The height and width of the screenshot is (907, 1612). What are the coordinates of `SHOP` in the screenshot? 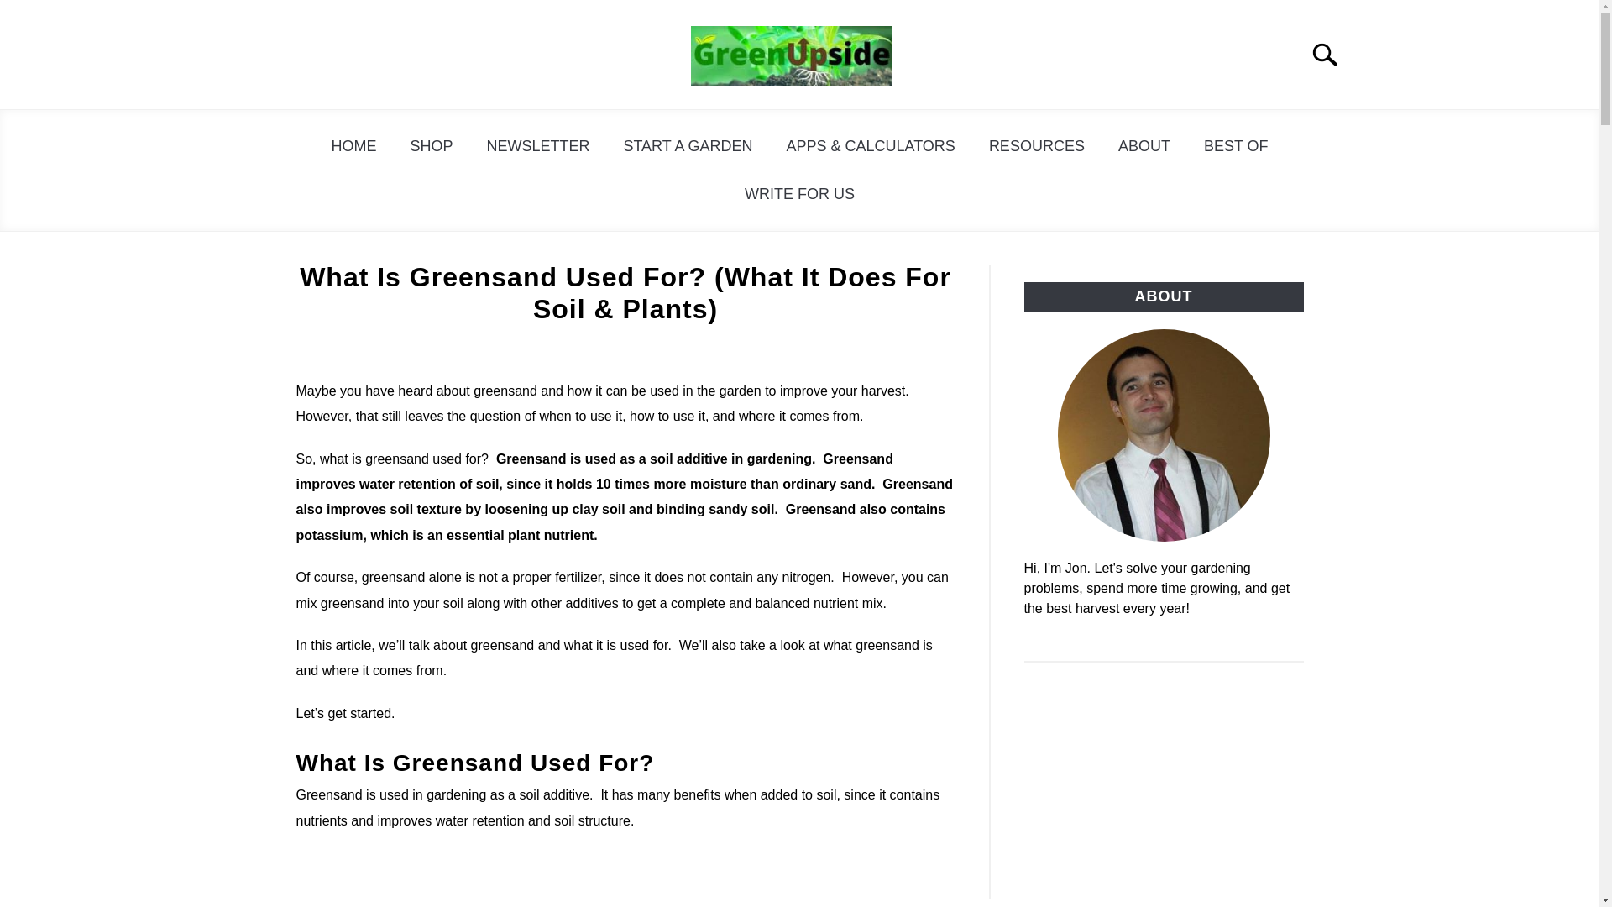 It's located at (431, 146).